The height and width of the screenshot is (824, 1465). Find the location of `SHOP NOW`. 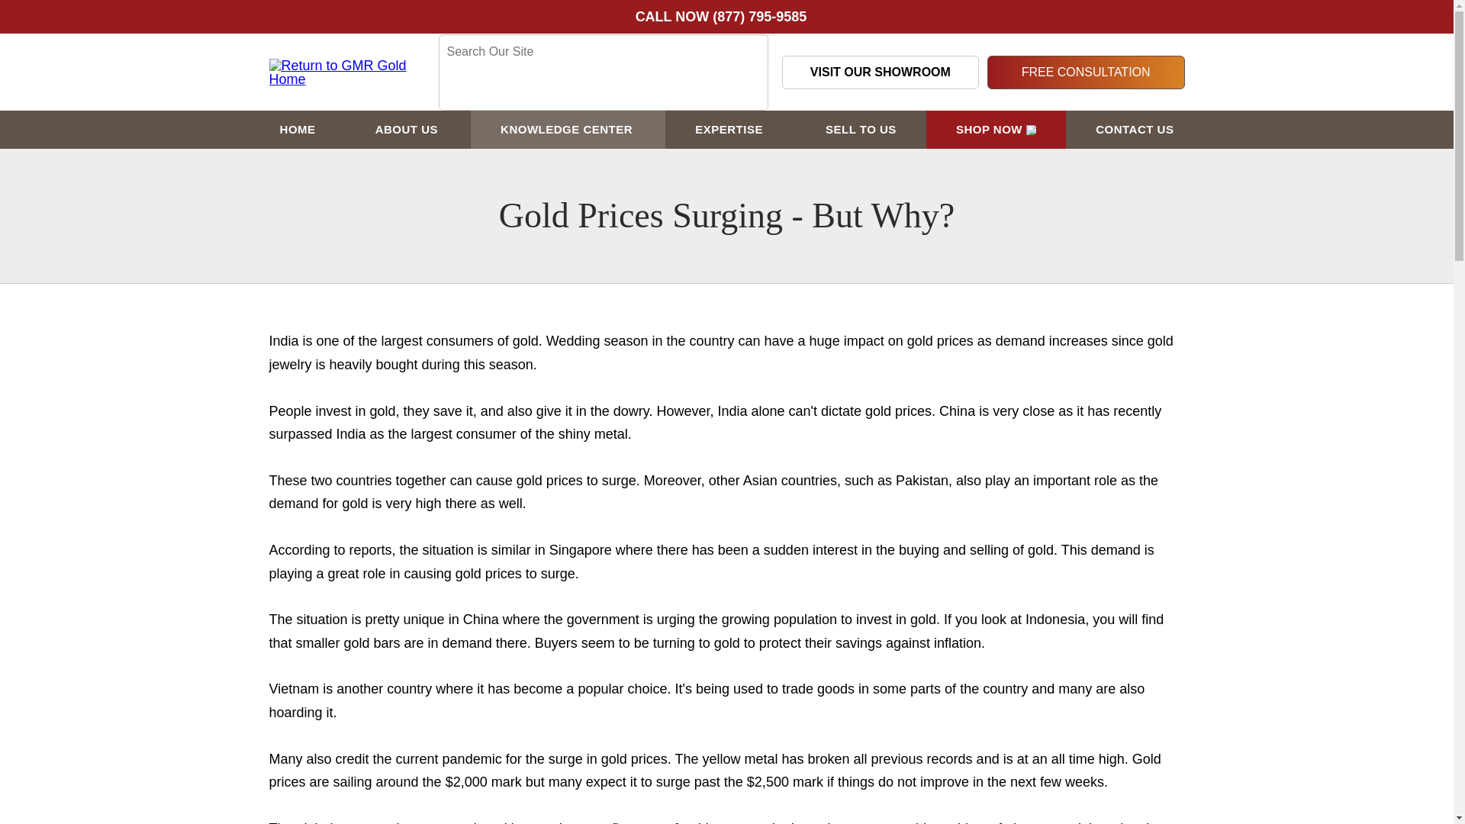

SHOP NOW is located at coordinates (996, 130).